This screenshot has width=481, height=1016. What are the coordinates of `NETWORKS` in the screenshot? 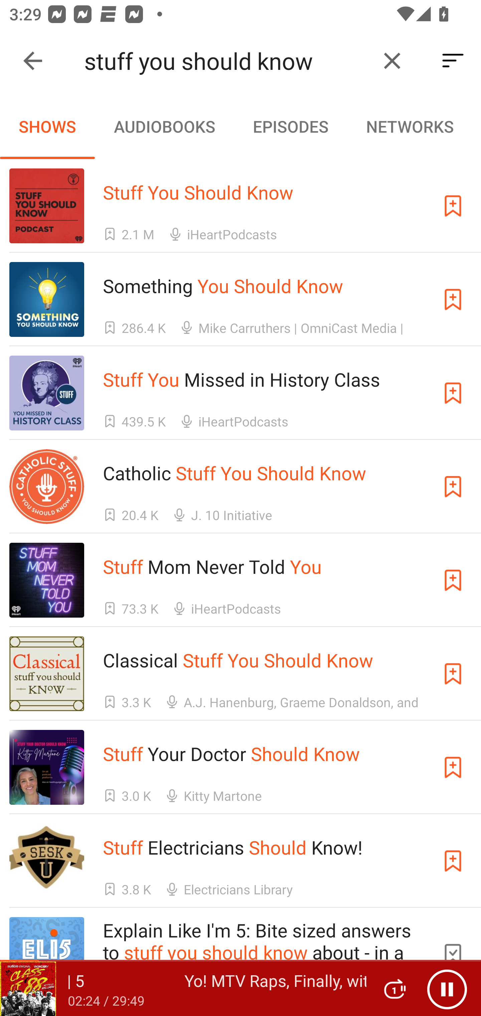 It's located at (410, 126).